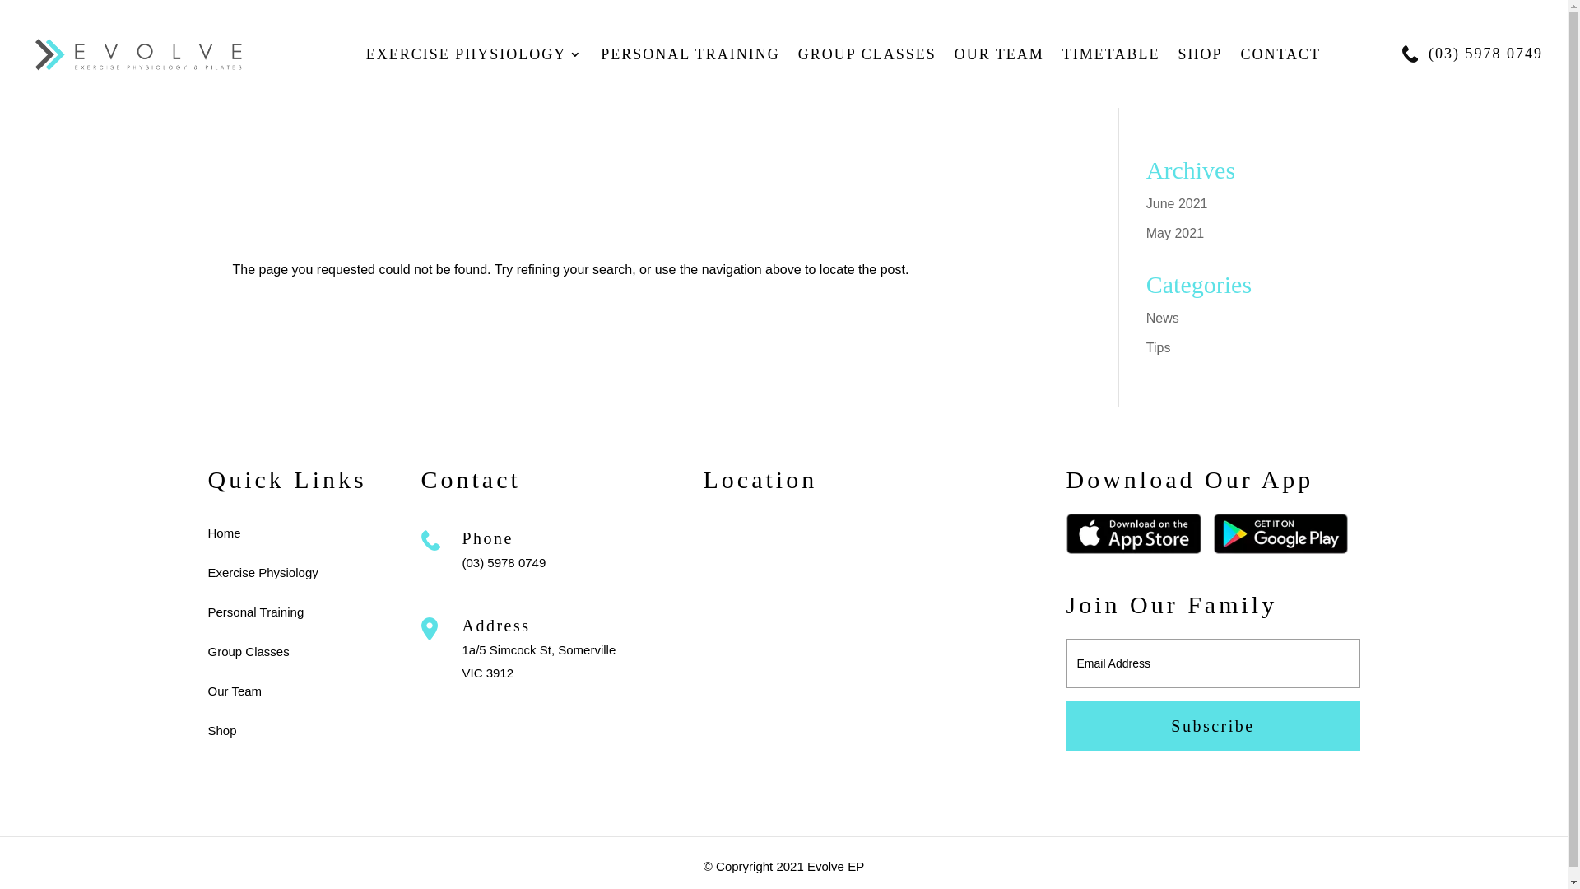  What do you see at coordinates (1111, 67) in the screenshot?
I see `TIMETABLE` at bounding box center [1111, 67].